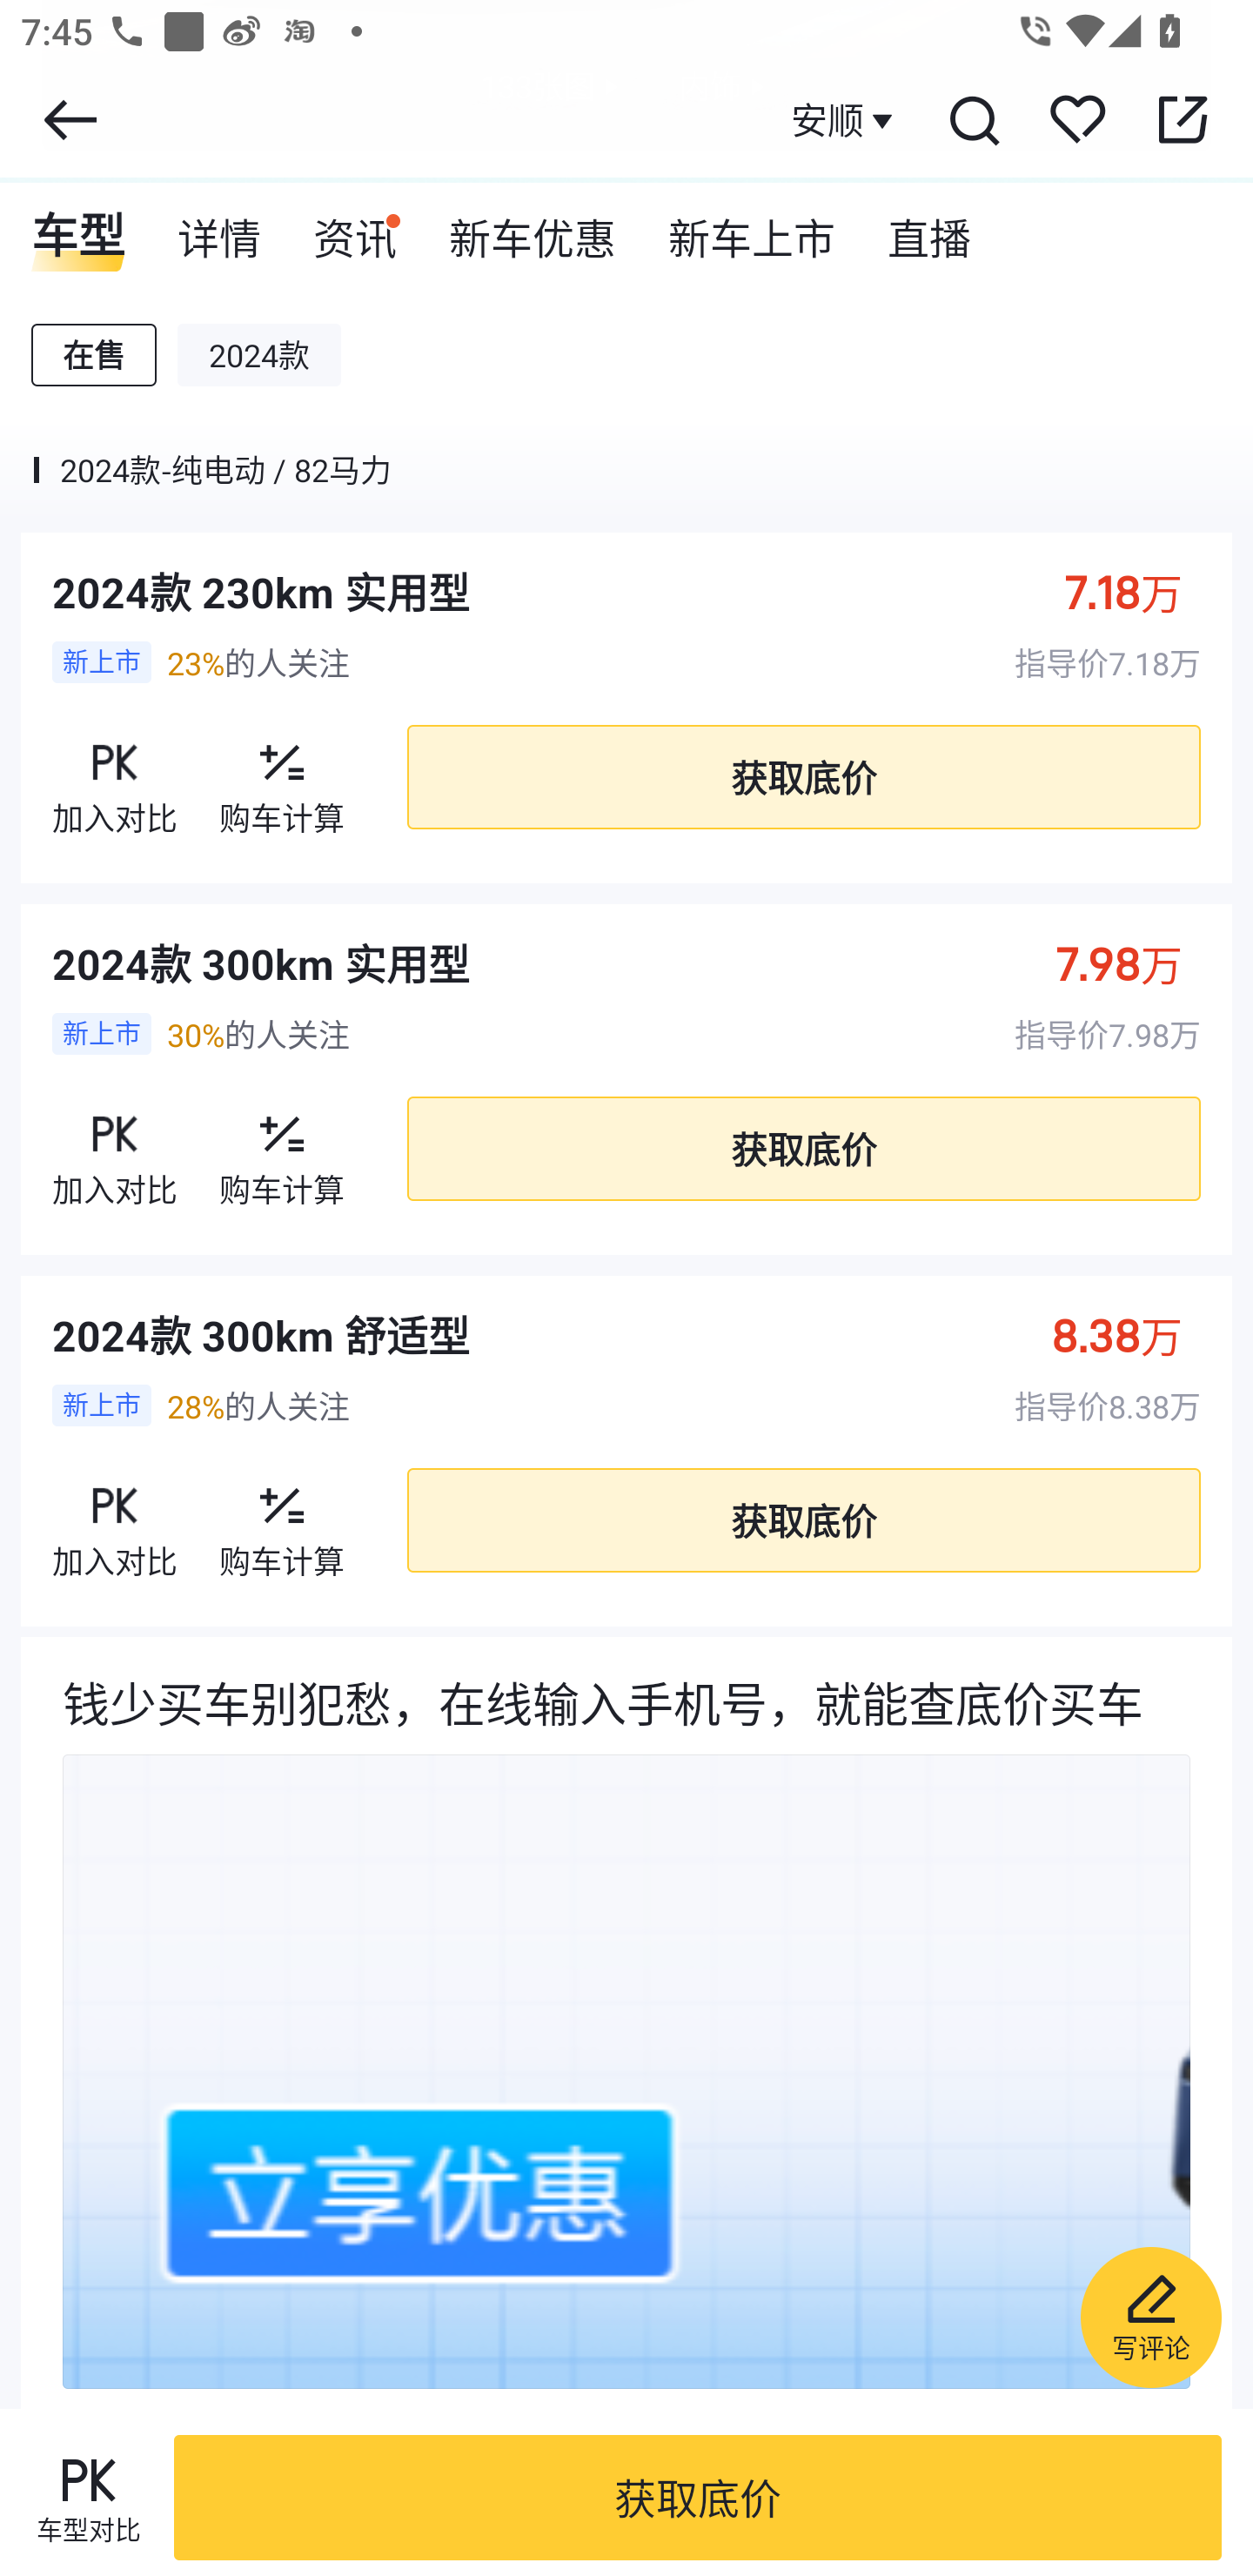 Image resolution: width=1253 pixels, height=2576 pixels. What do you see at coordinates (282, 777) in the screenshot?
I see ` 购车计算` at bounding box center [282, 777].